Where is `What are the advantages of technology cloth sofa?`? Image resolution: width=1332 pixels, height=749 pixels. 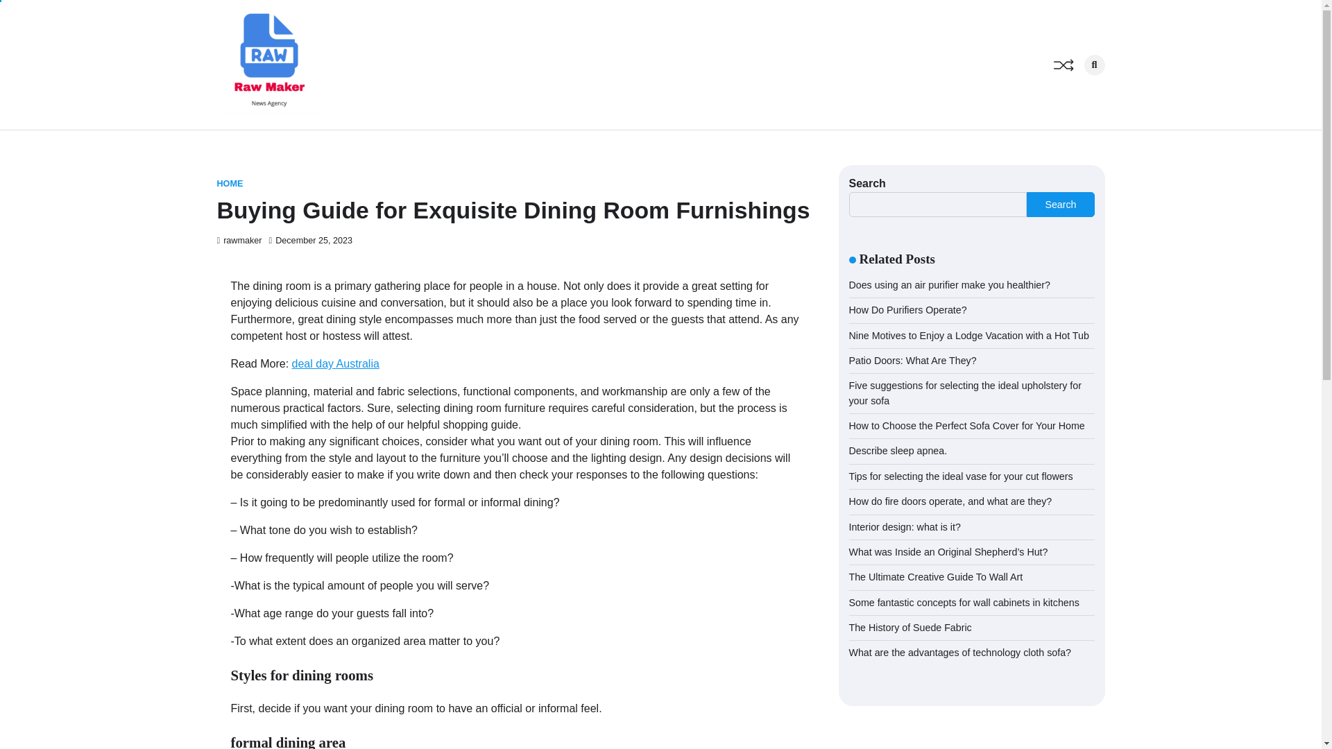 What are the advantages of technology cloth sofa? is located at coordinates (960, 653).